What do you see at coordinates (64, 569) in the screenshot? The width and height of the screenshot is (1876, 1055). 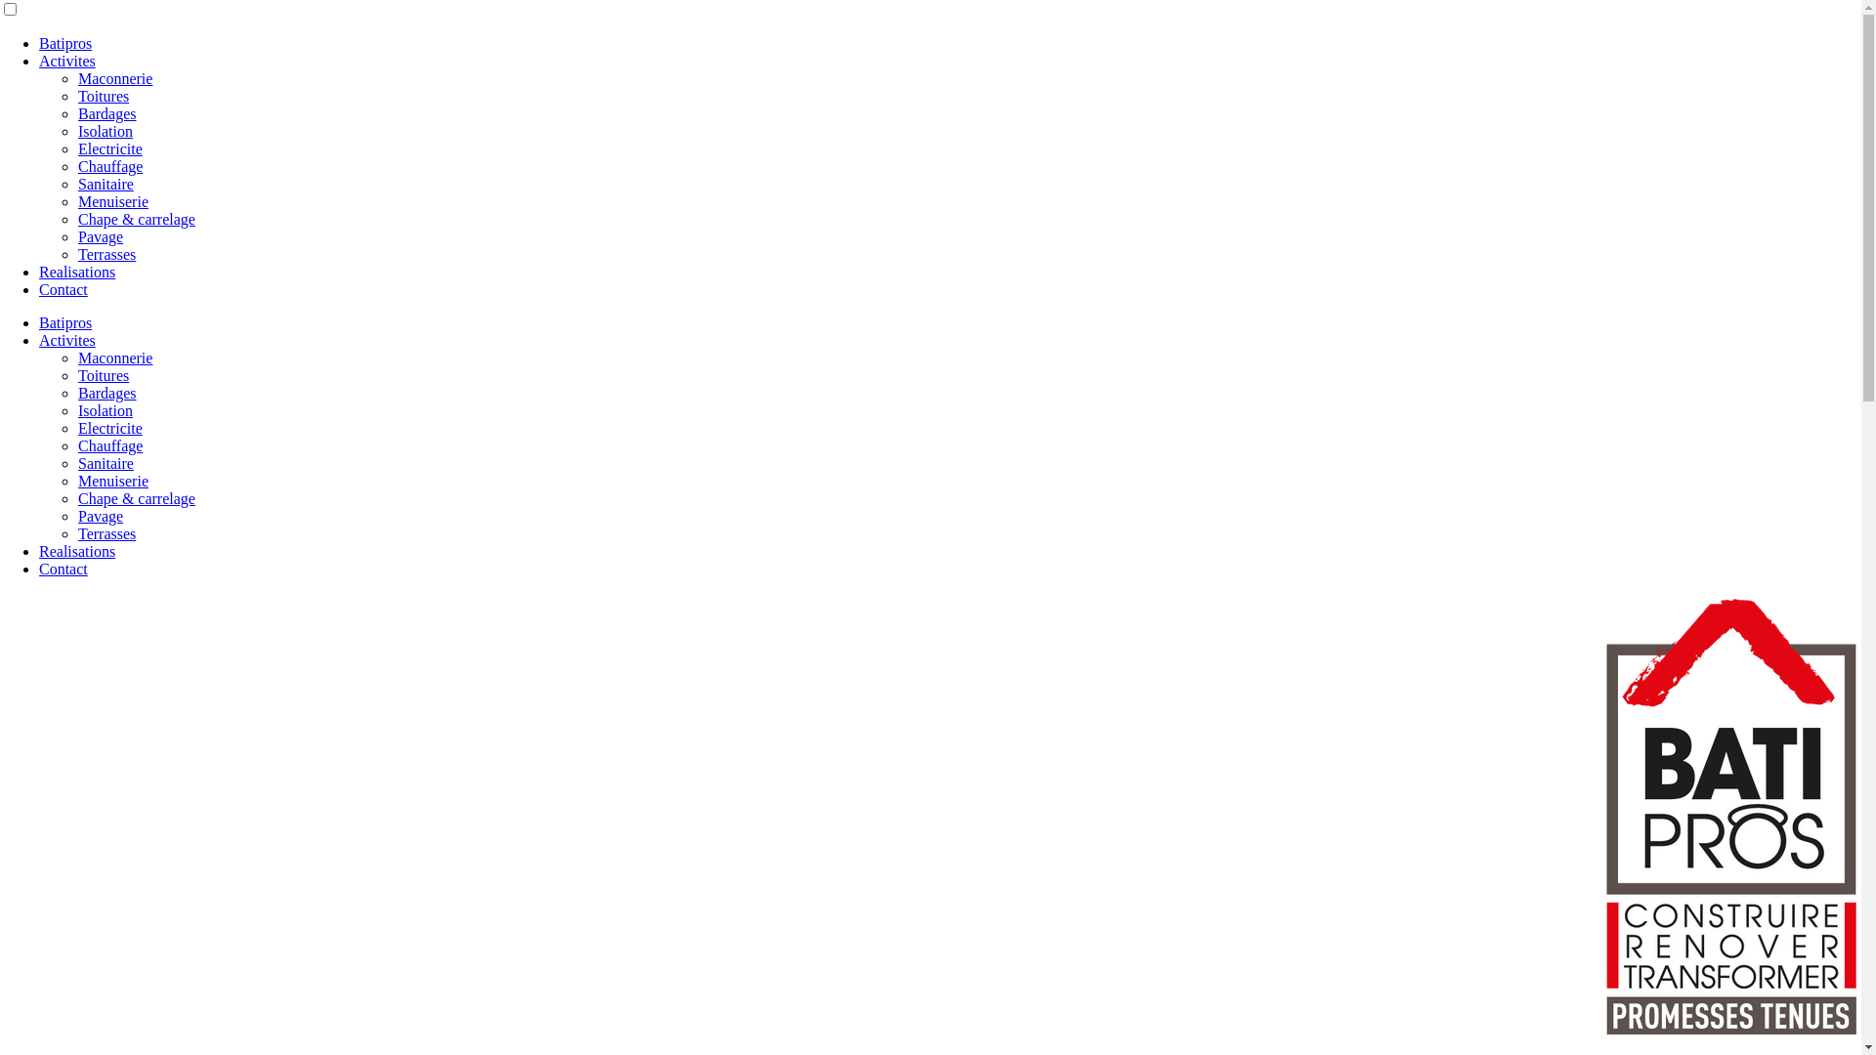 I see `Contact` at bounding box center [64, 569].